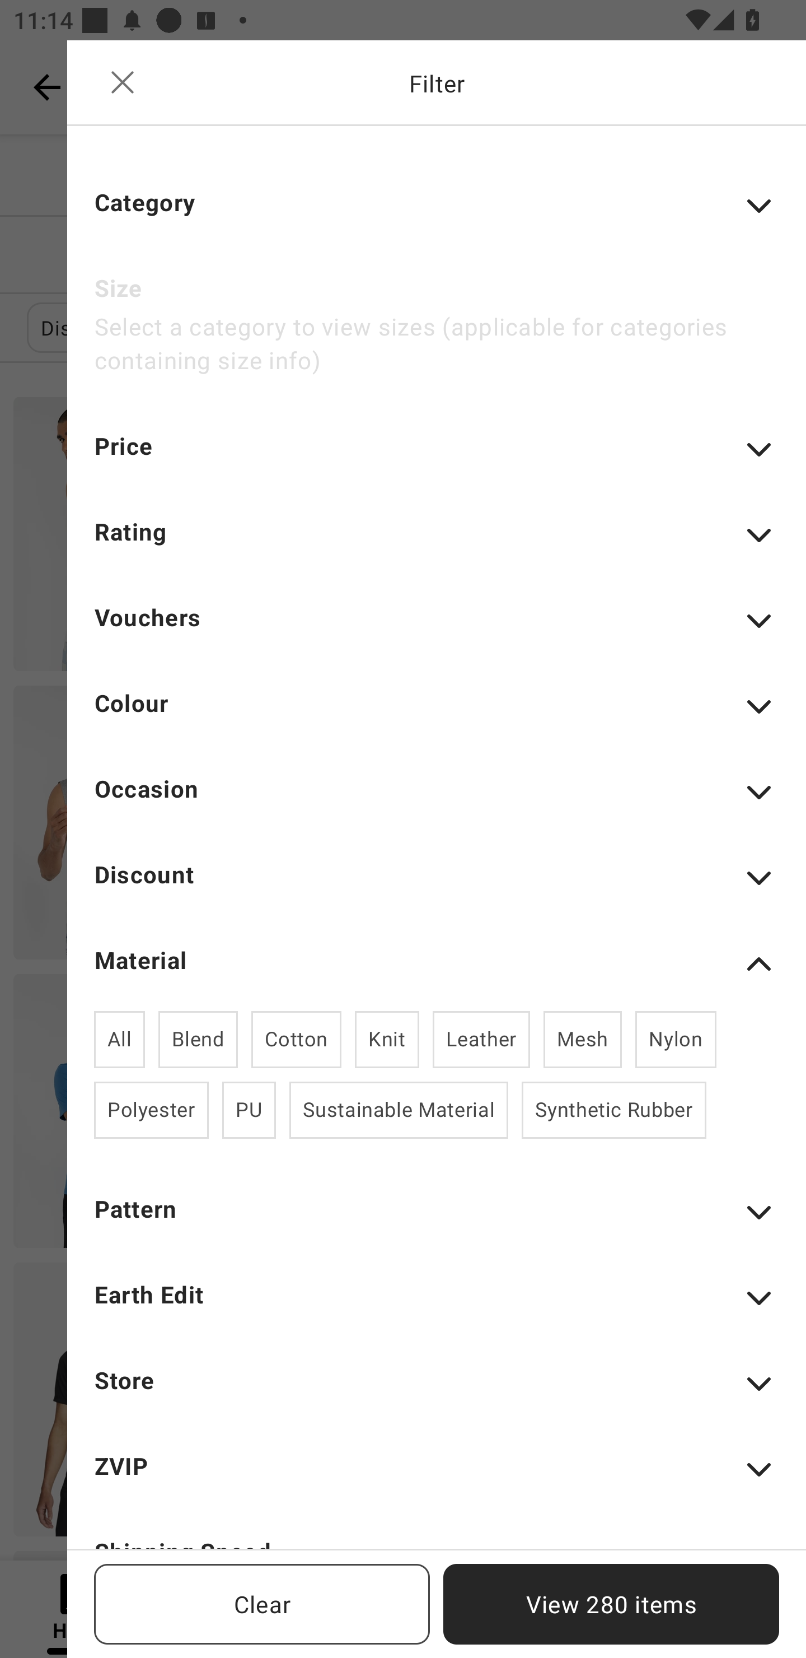 Image resolution: width=806 pixels, height=1658 pixels. Describe the element at coordinates (481, 1040) in the screenshot. I see `Leather` at that location.